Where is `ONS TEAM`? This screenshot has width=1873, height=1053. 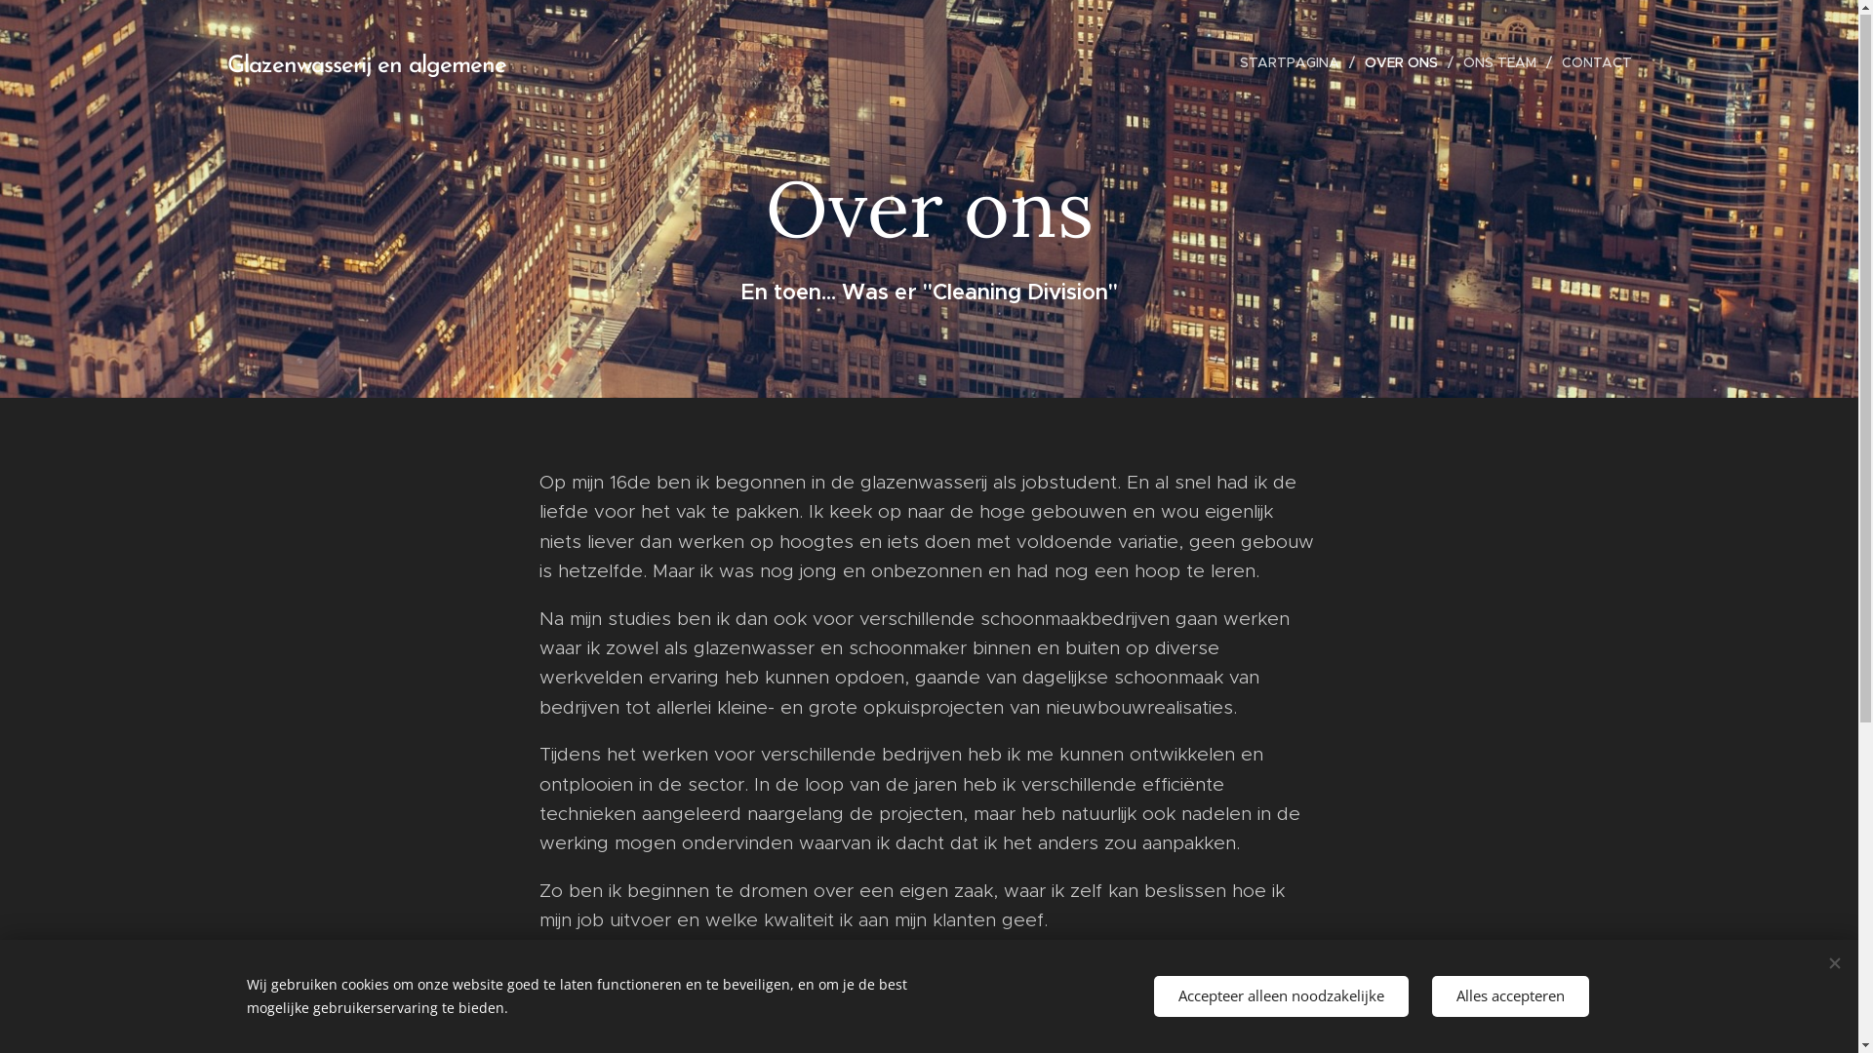 ONS TEAM is located at coordinates (1502, 63).